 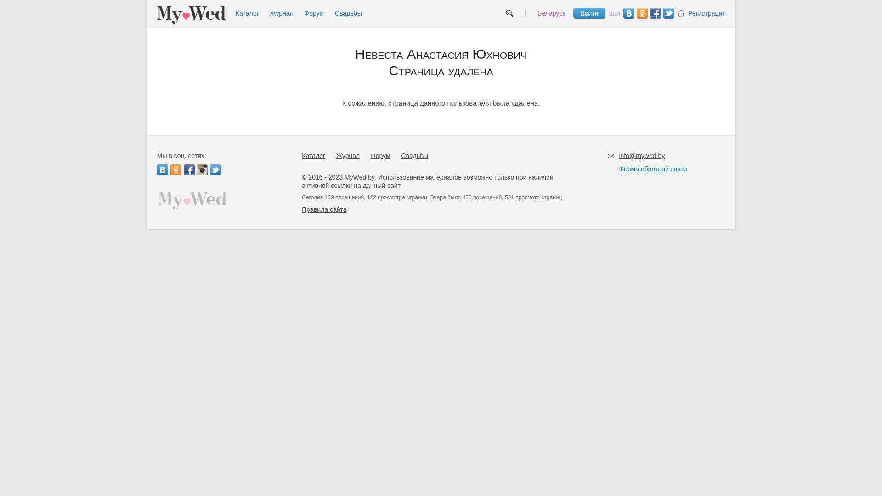 I want to click on Instagram, so click(x=202, y=170).